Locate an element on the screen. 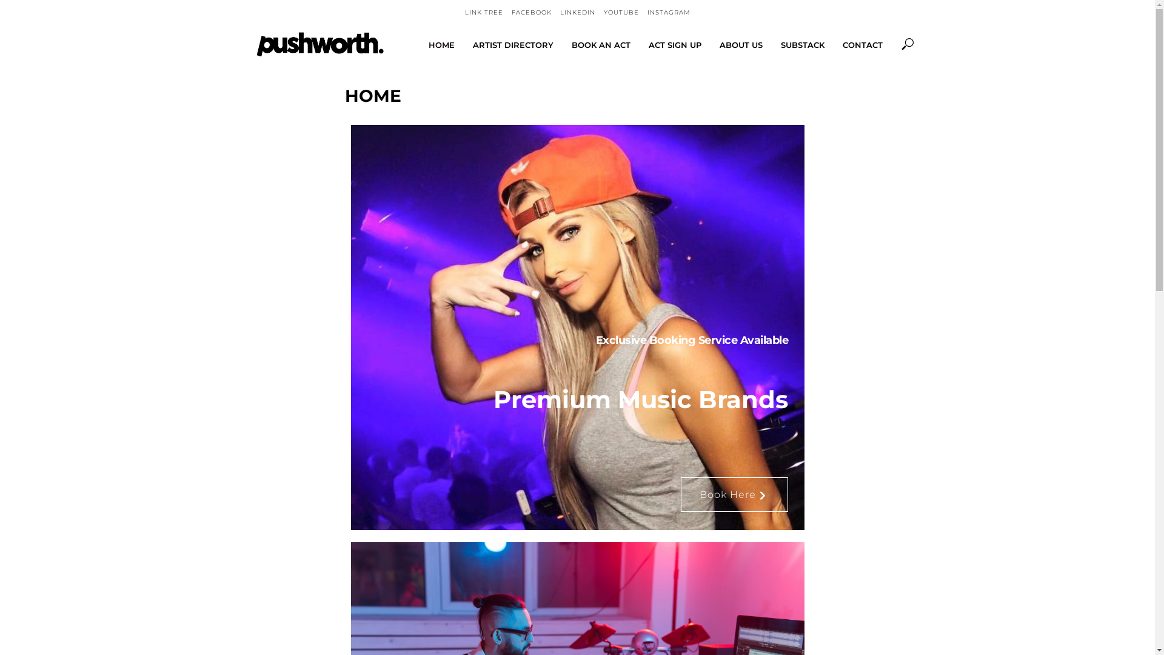  Book Here is located at coordinates (734, 495).